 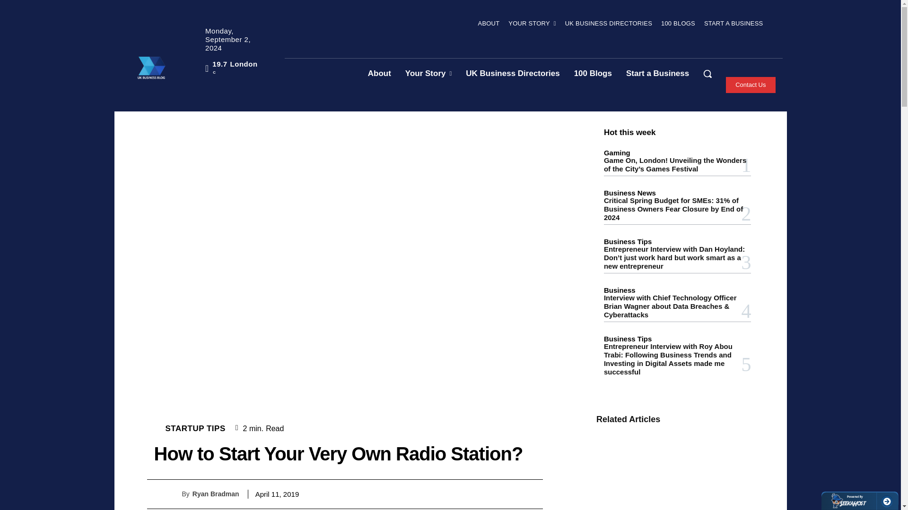 What do you see at coordinates (532, 23) in the screenshot?
I see `YOUR STORY` at bounding box center [532, 23].